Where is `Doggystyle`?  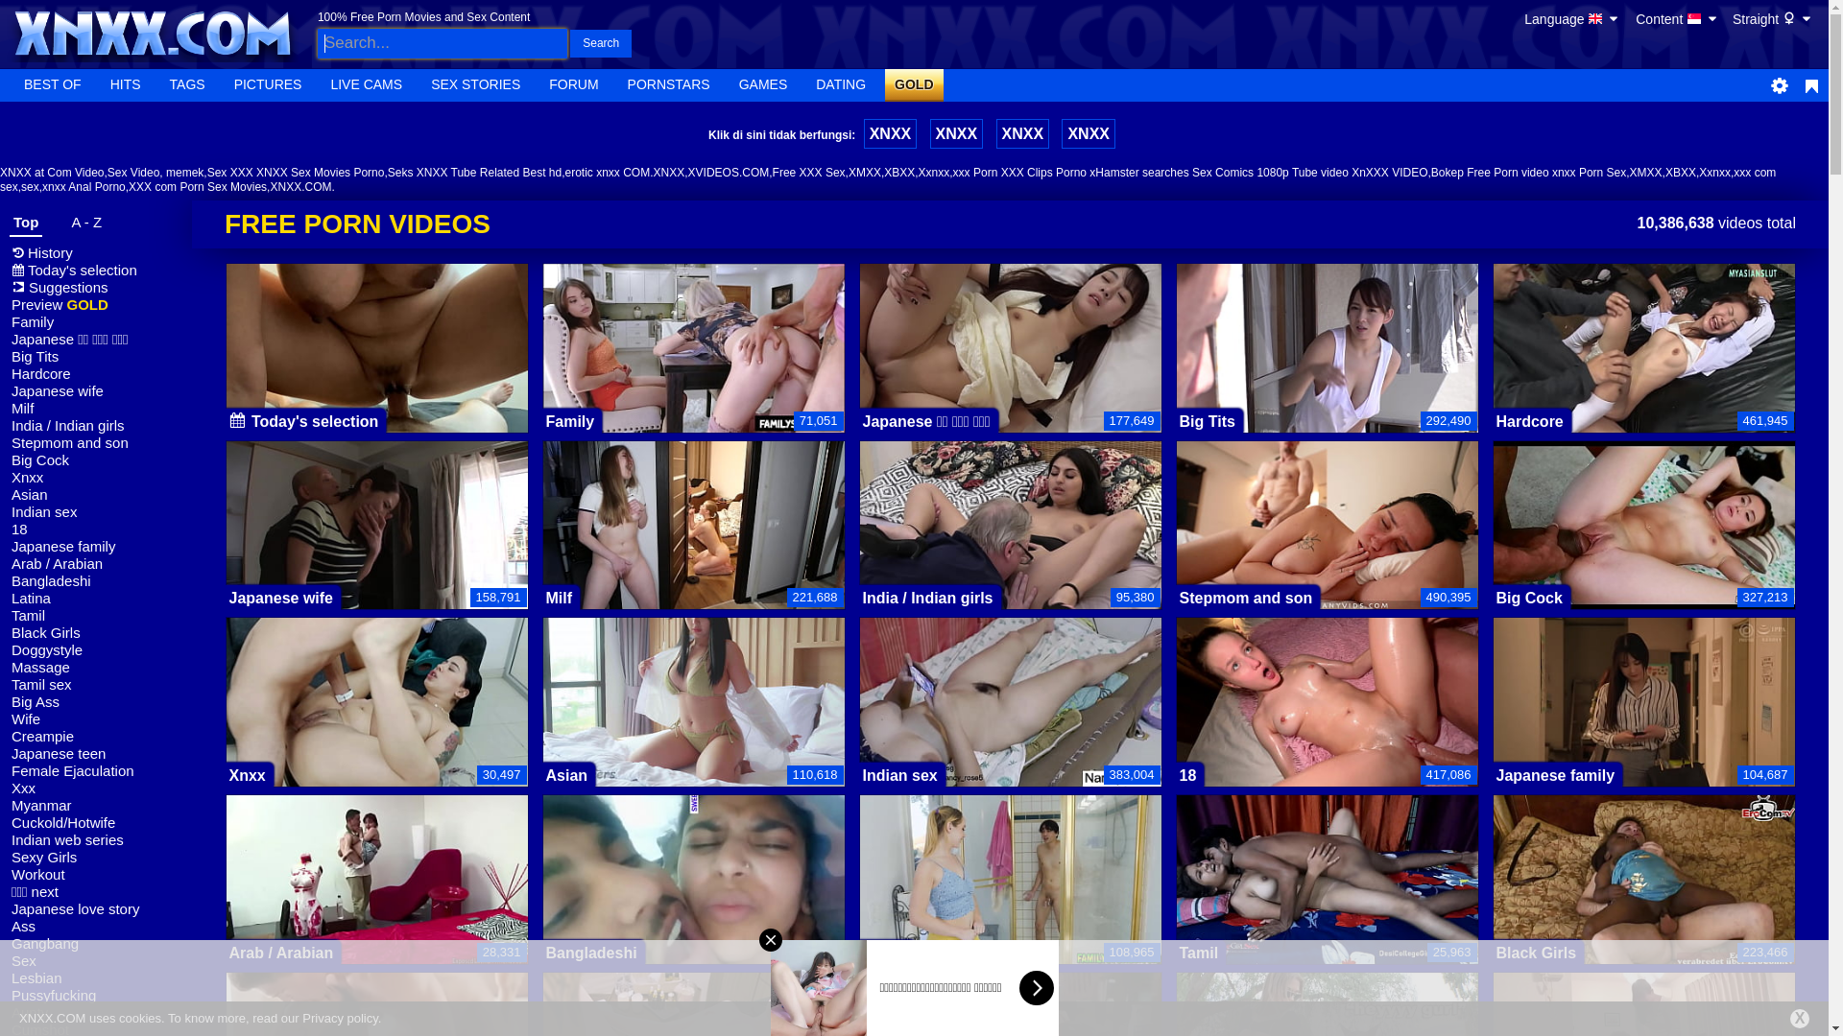 Doggystyle is located at coordinates (96, 650).